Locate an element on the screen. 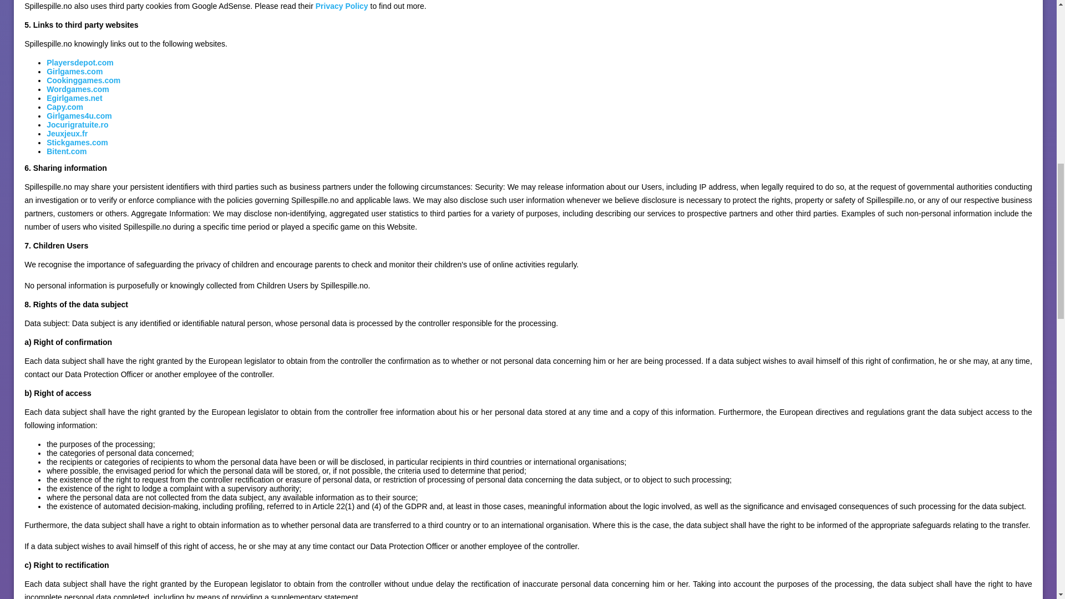  Capy.com is located at coordinates (64, 106).